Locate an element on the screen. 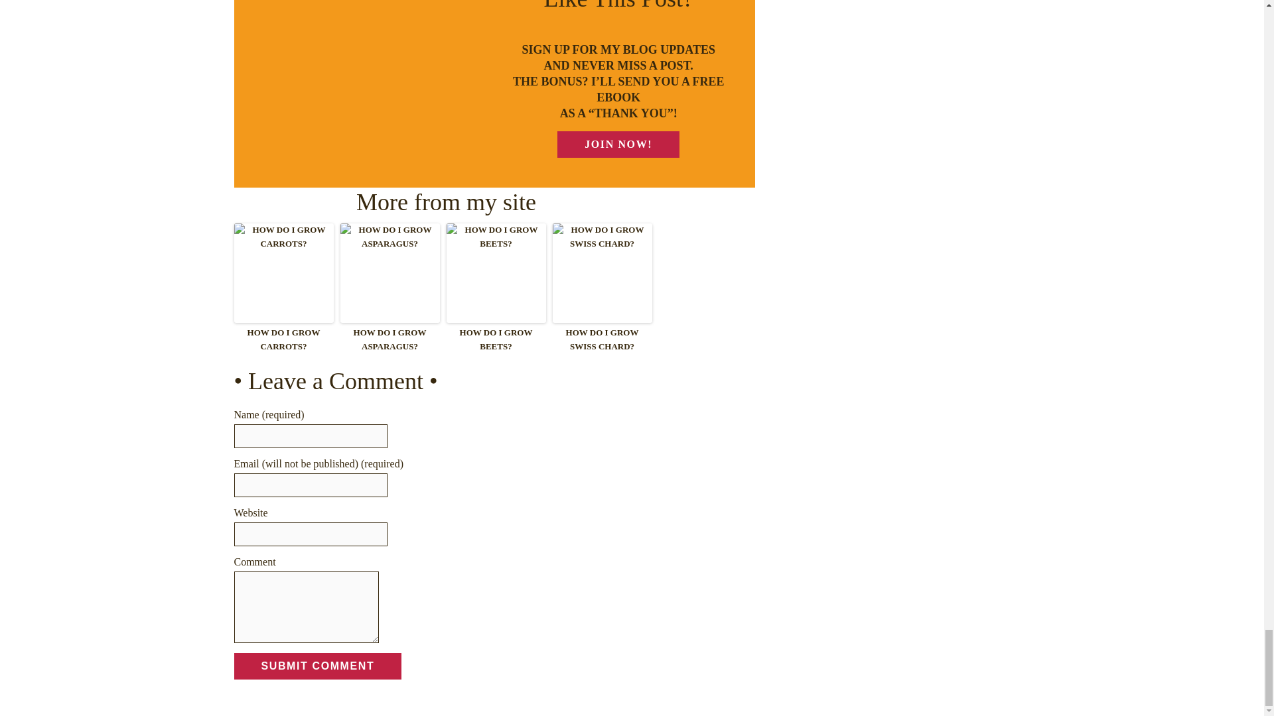  Submit Comment is located at coordinates (317, 666).